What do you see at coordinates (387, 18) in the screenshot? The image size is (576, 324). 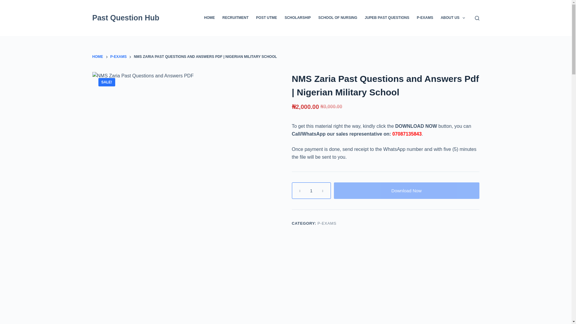 I see `JUPEB PAST QUESTIONS` at bounding box center [387, 18].